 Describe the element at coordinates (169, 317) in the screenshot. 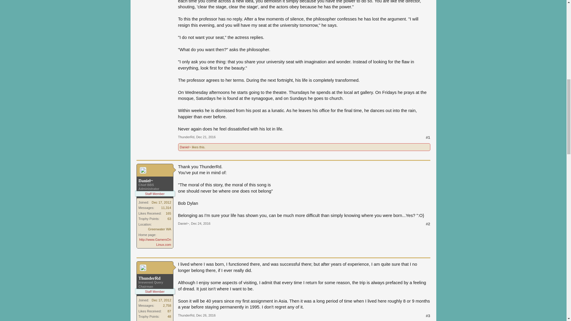

I see `48` at that location.